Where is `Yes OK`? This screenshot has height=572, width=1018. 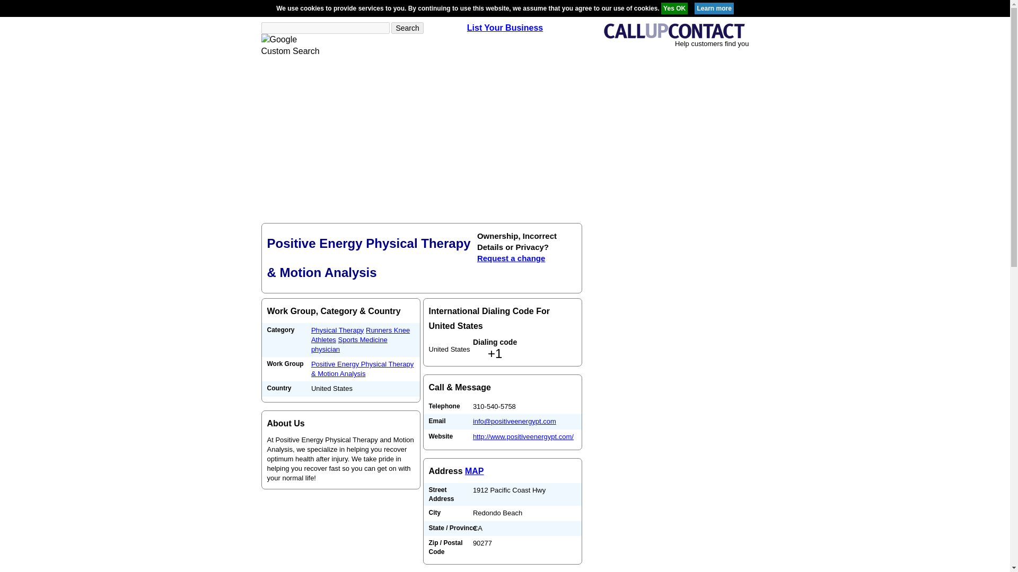
Yes OK is located at coordinates (674, 8).